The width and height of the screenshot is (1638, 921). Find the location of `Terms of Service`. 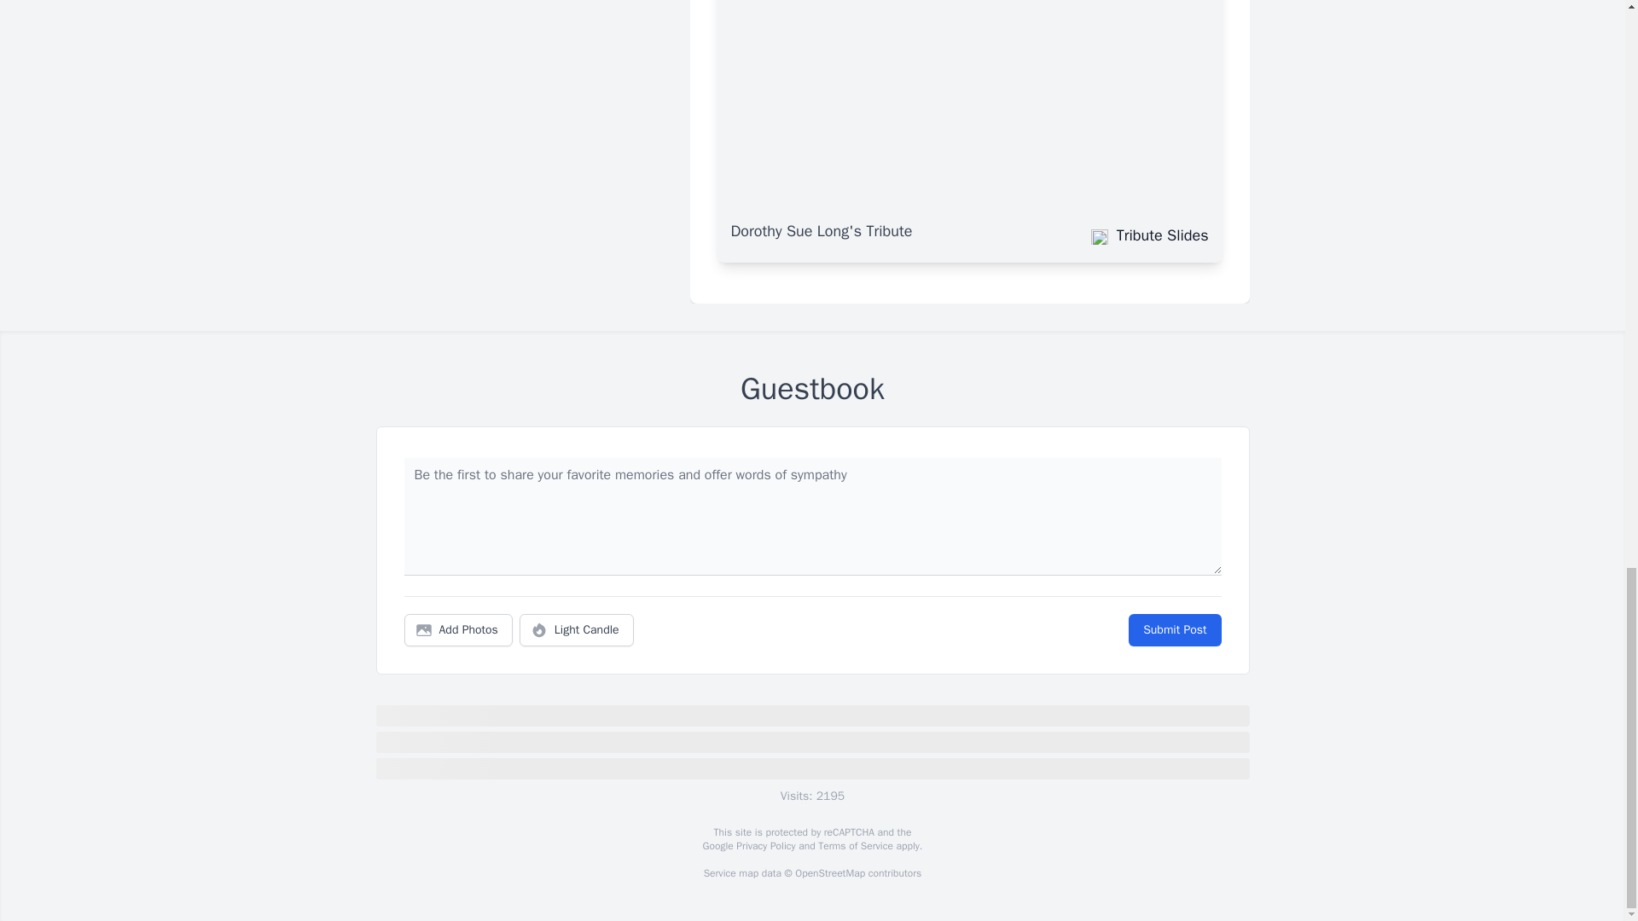

Terms of Service is located at coordinates (855, 846).